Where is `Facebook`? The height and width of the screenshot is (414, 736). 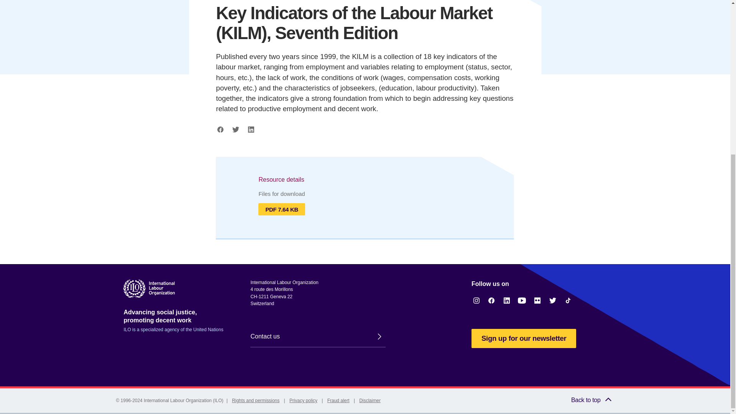 Facebook is located at coordinates (491, 301).